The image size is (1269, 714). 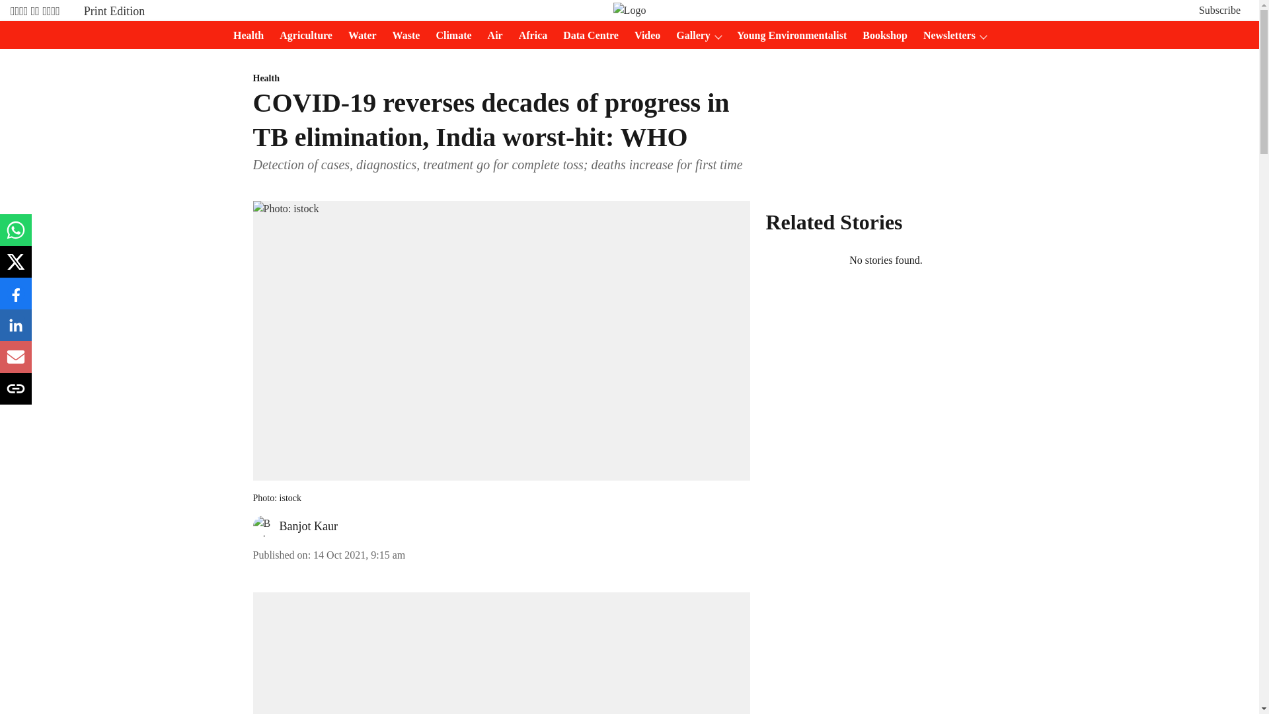 I want to click on Bookshop, so click(x=880, y=36).